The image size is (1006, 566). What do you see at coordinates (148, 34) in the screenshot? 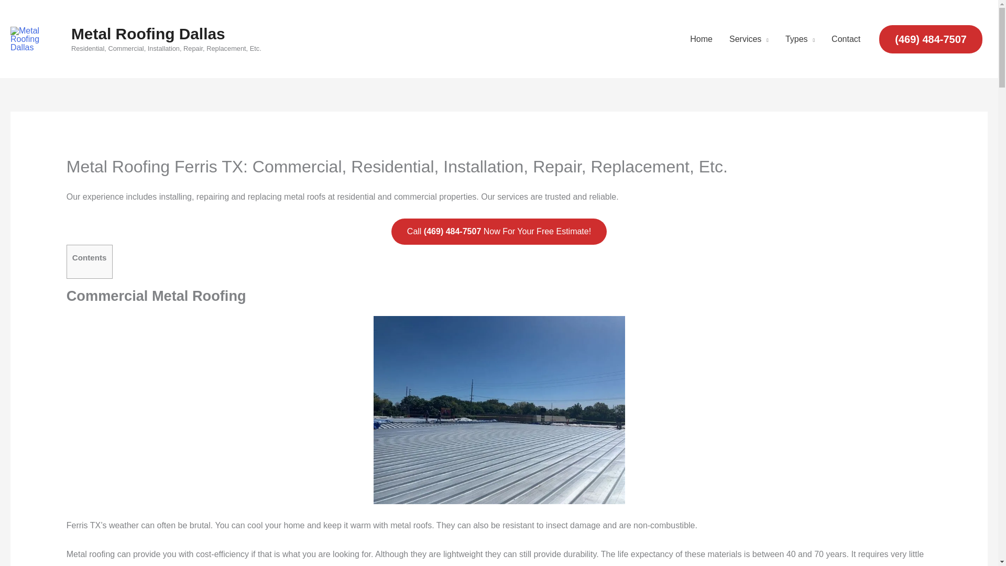
I see `Metal Roofing Dallas` at bounding box center [148, 34].